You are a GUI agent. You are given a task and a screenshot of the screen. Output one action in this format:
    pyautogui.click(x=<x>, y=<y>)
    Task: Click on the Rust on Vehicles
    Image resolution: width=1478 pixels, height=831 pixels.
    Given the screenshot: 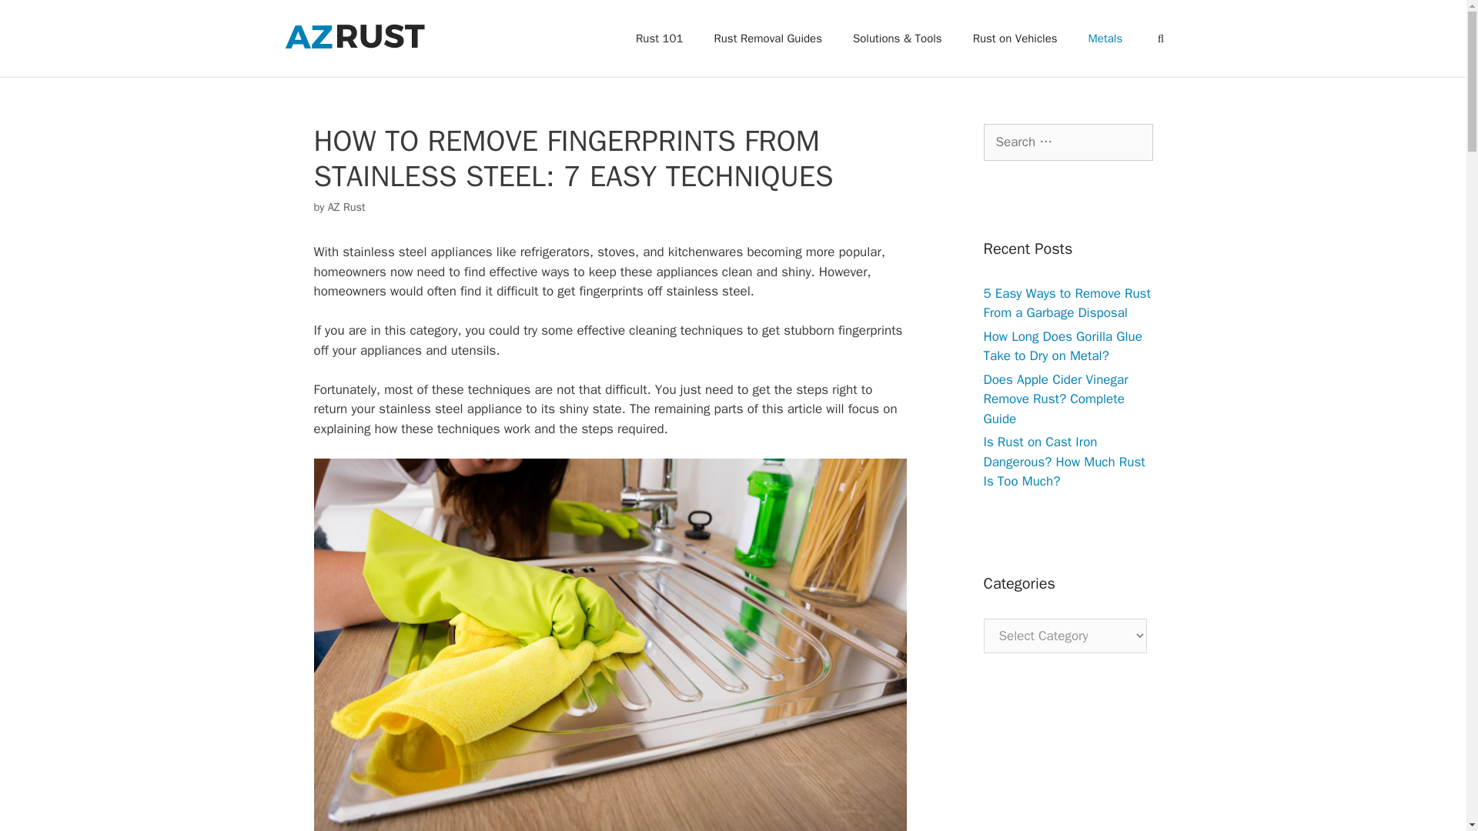 What is the action you would take?
    pyautogui.click(x=1015, y=38)
    